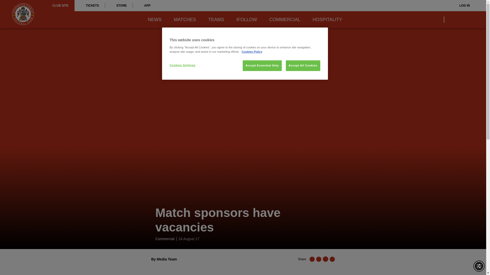  What do you see at coordinates (479, 266) in the screenshot?
I see `Accessibility Menu` at bounding box center [479, 266].